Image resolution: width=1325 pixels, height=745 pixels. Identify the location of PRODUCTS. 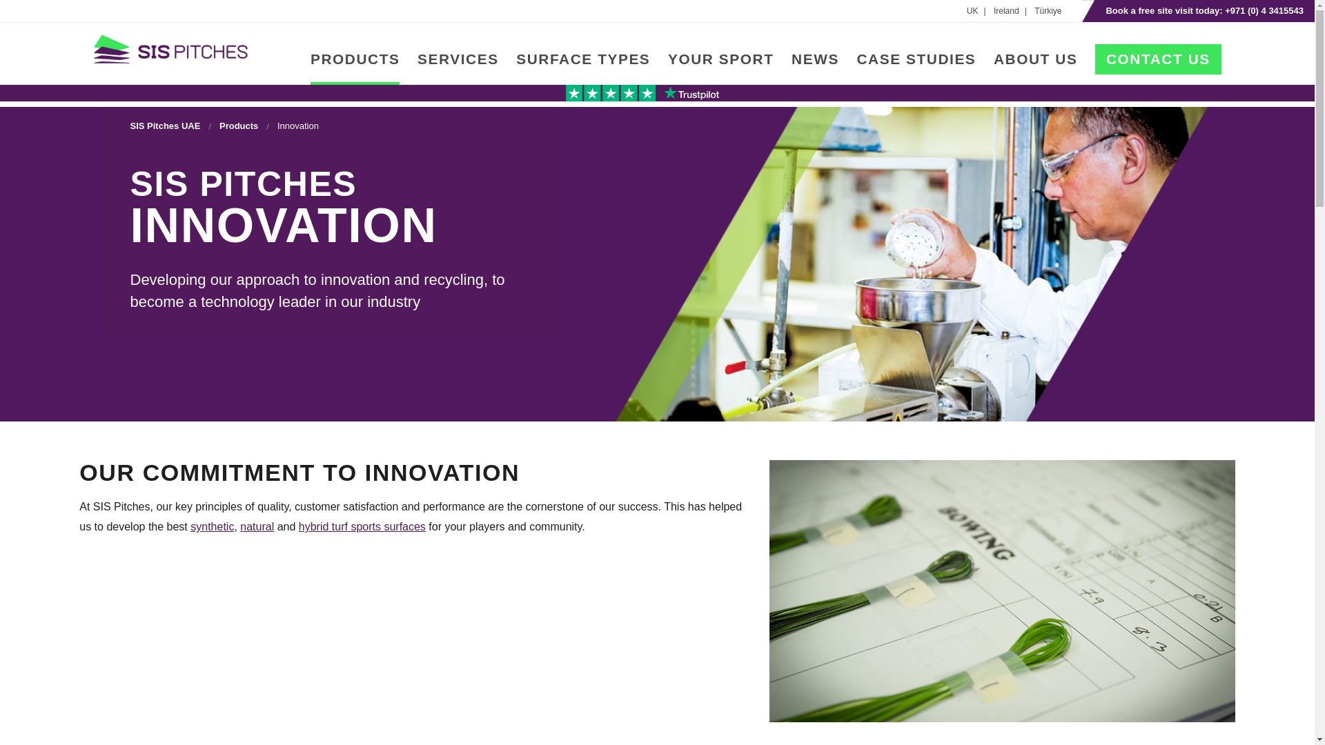
(355, 68).